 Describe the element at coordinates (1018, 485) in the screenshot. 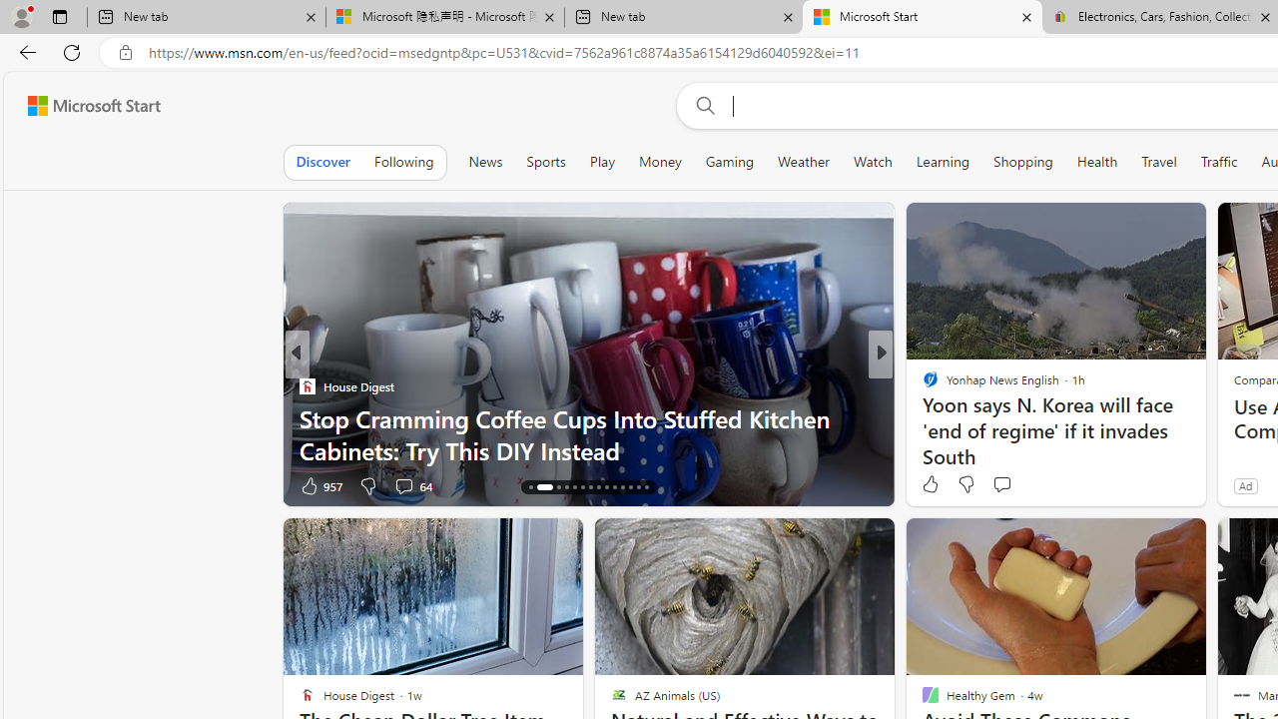

I see `View comments 7 Comment` at that location.